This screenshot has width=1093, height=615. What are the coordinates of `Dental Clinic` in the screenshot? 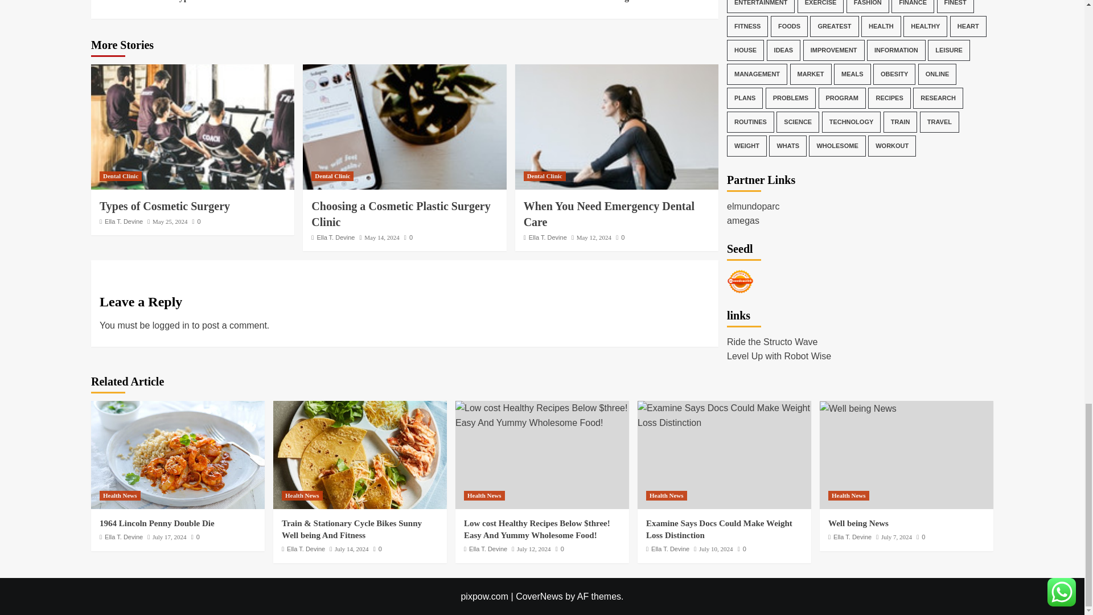 It's located at (401, 214).